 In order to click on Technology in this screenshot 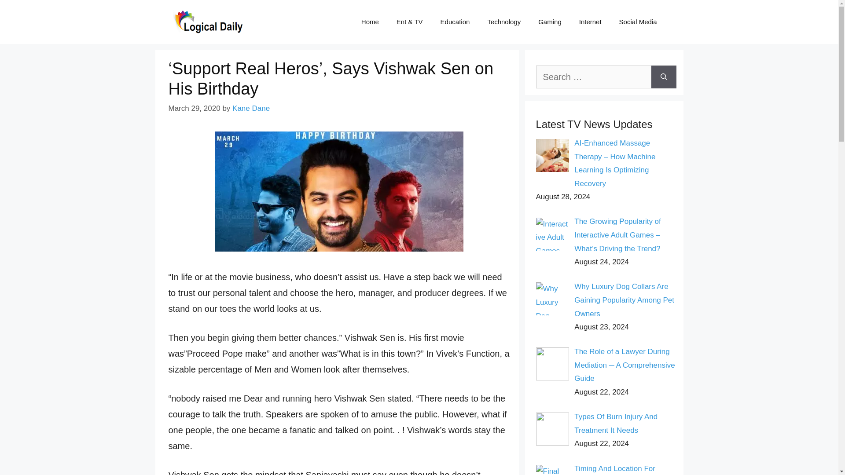, I will do `click(503, 22)`.